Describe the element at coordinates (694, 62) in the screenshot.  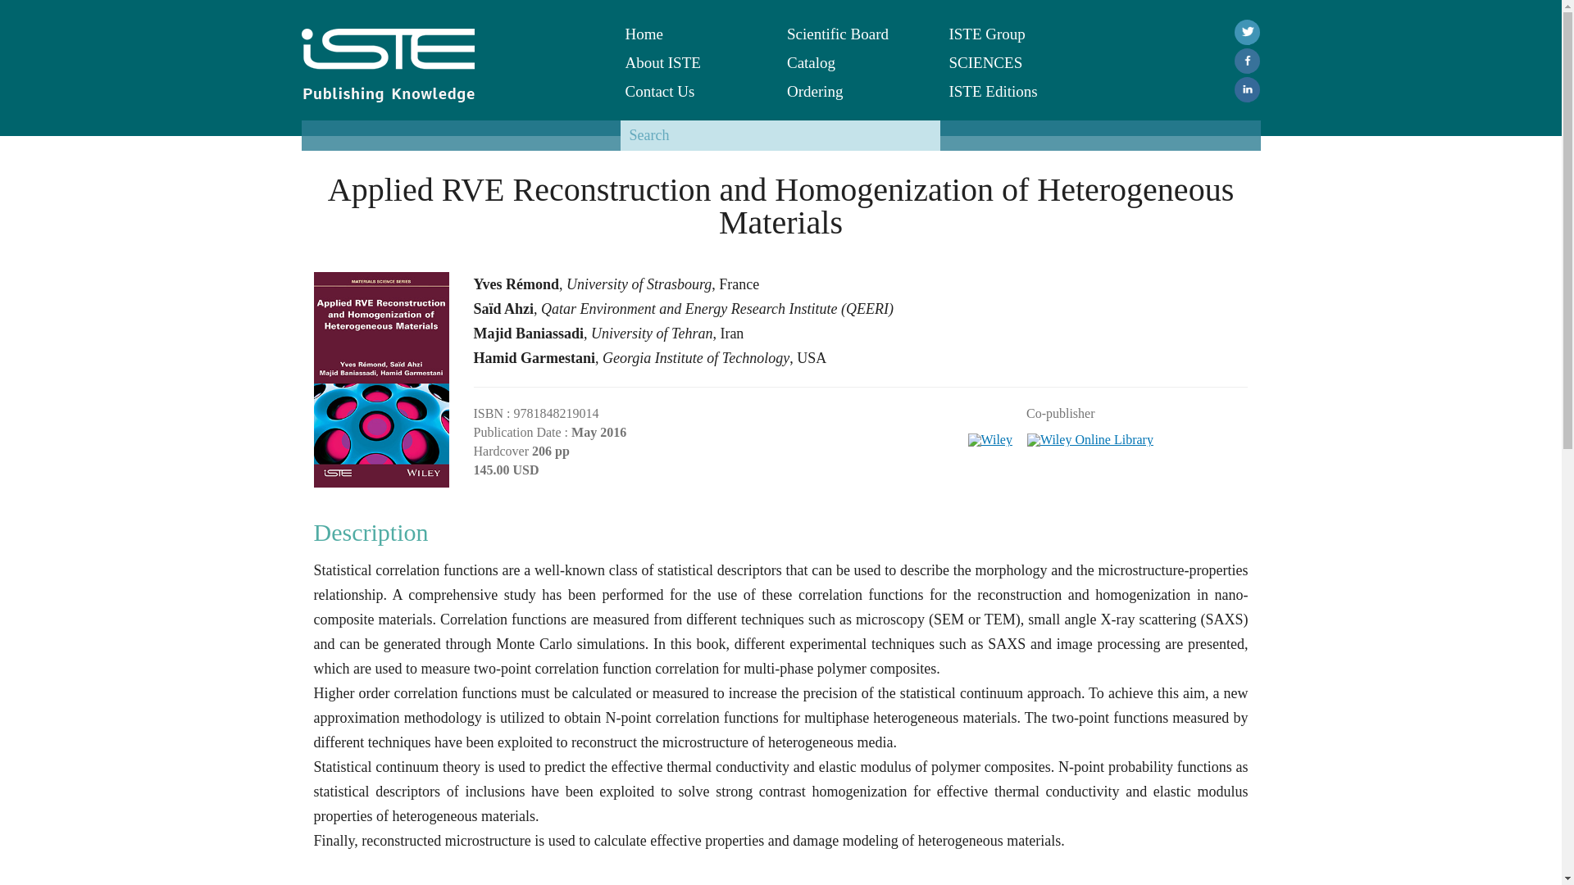
I see `About ISTE` at that location.